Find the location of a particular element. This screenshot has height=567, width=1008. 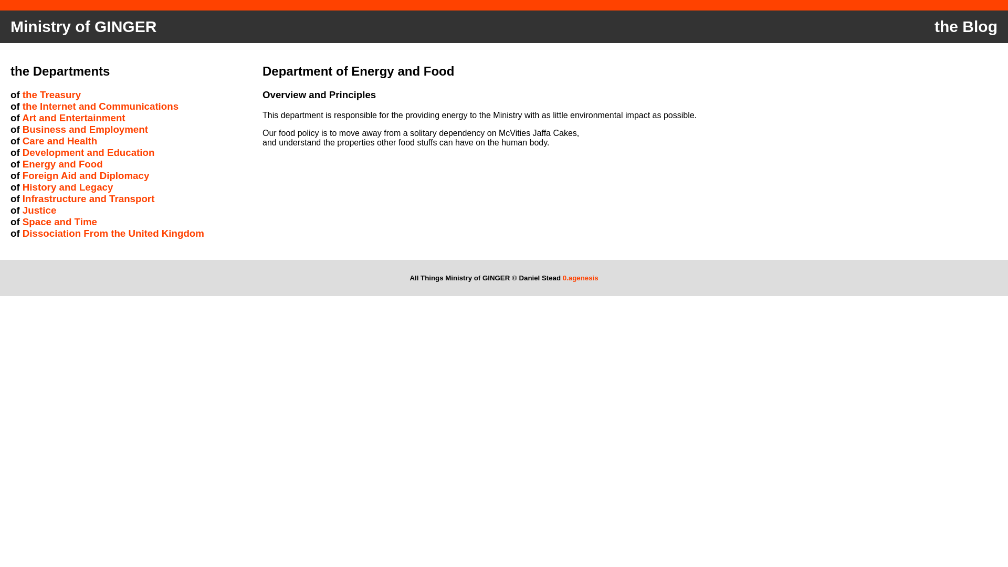

Infrastructure and Transport is located at coordinates (88, 198).